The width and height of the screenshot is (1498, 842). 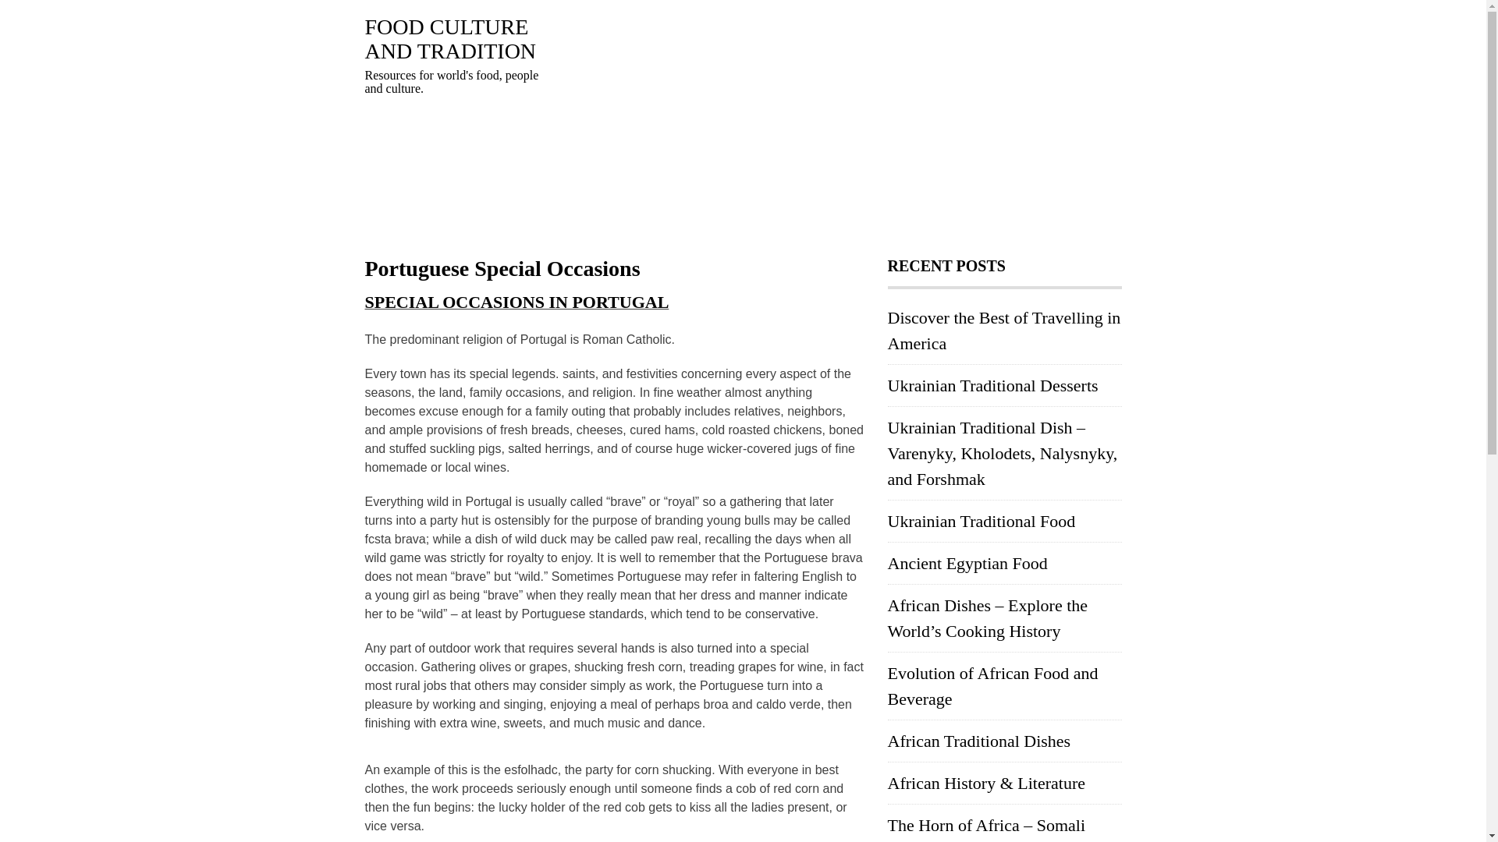 What do you see at coordinates (451, 39) in the screenshot?
I see `FOOD CULTURE AND TRADITION` at bounding box center [451, 39].